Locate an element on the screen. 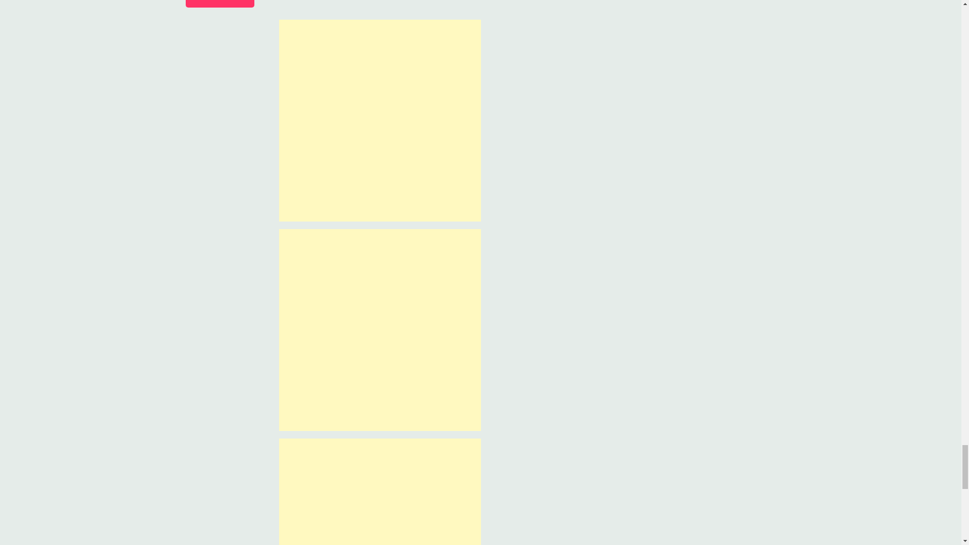 The width and height of the screenshot is (969, 545). Post Comment is located at coordinates (220, 4).